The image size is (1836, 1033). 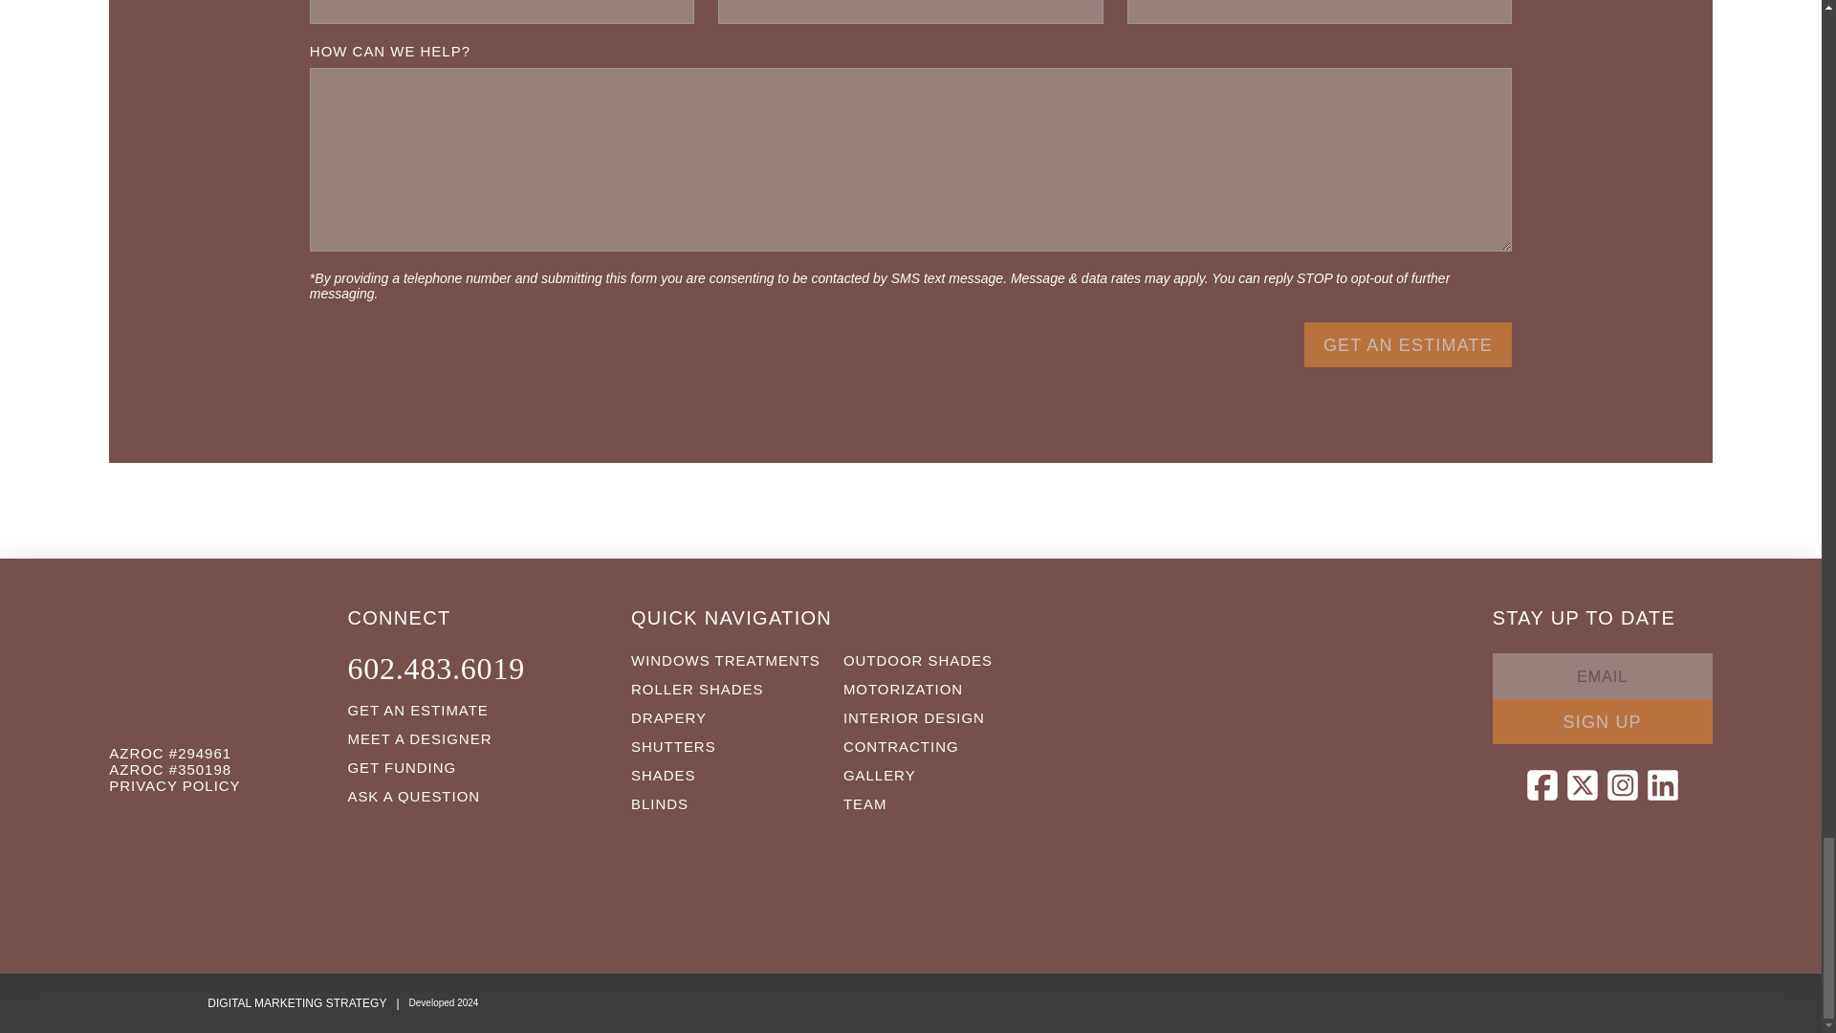 I want to click on OUTDOOR SHADES, so click(x=916, y=660).